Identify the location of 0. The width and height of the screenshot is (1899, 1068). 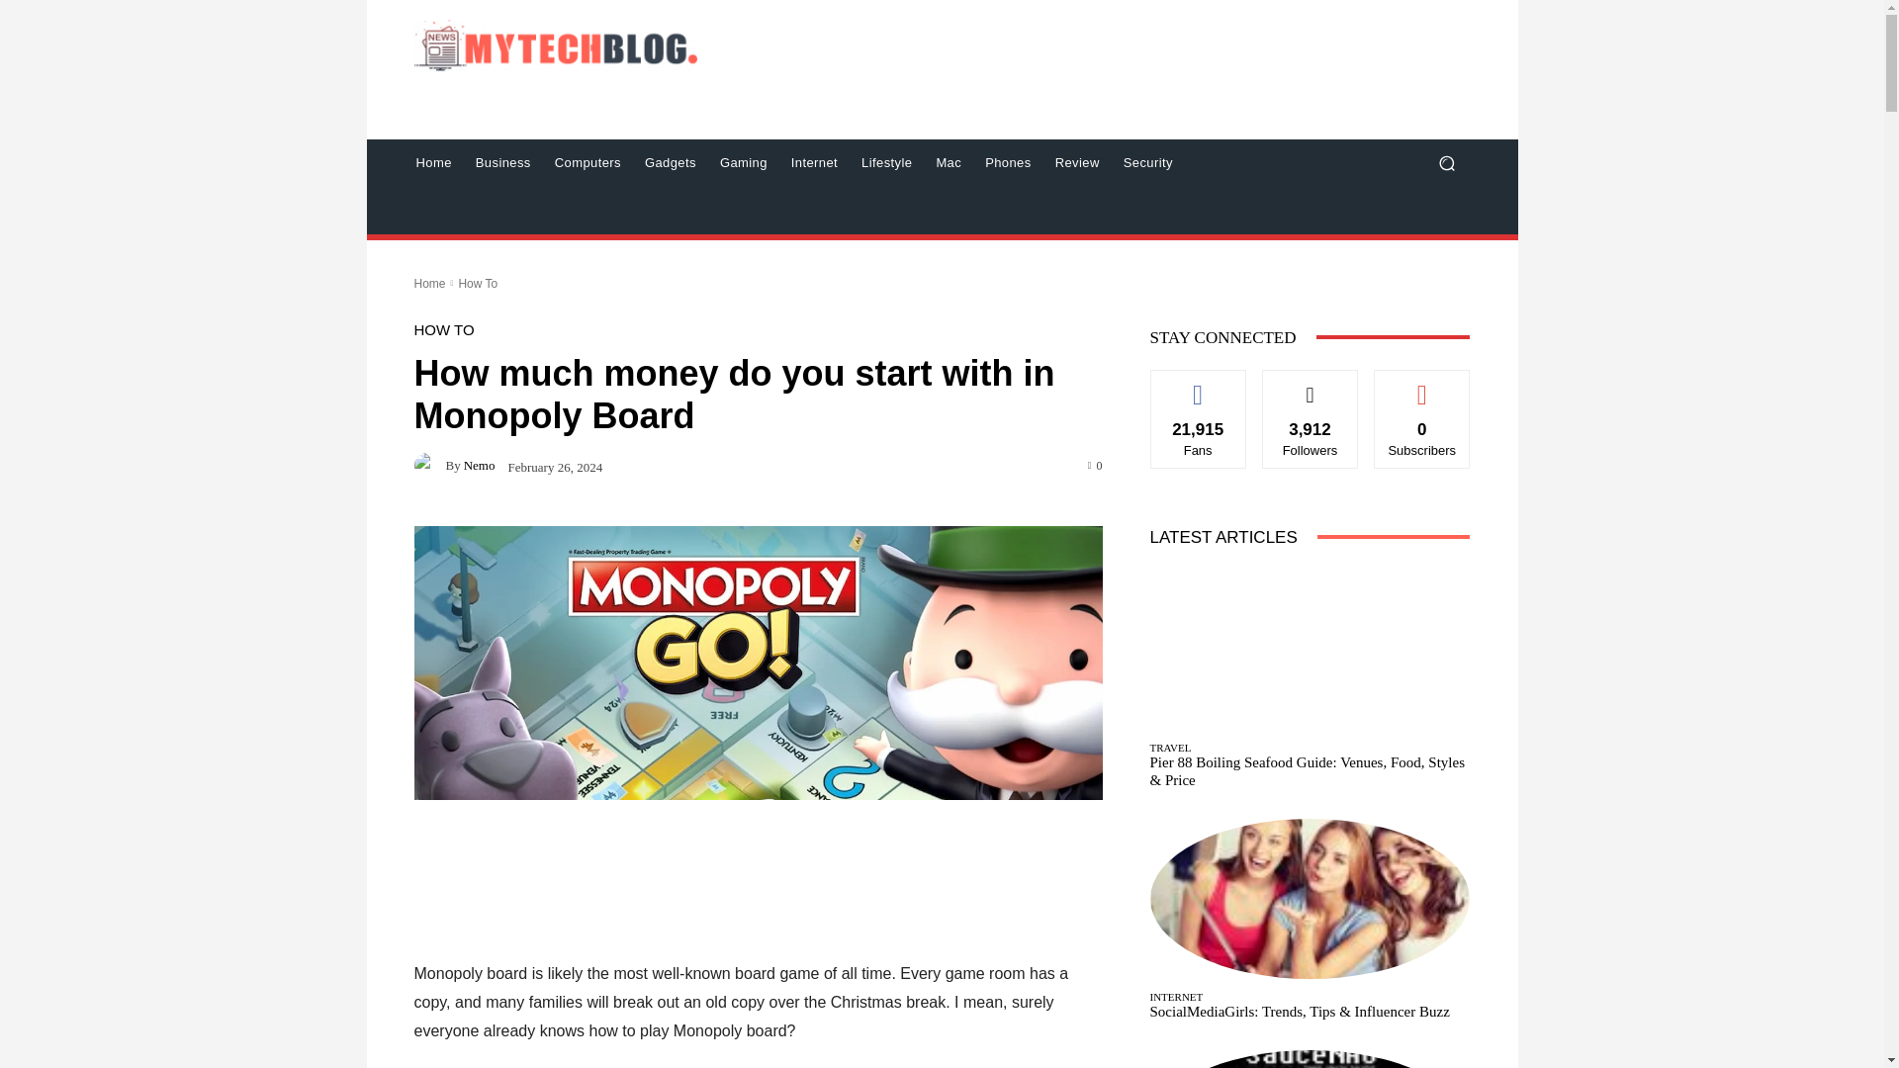
(1096, 465).